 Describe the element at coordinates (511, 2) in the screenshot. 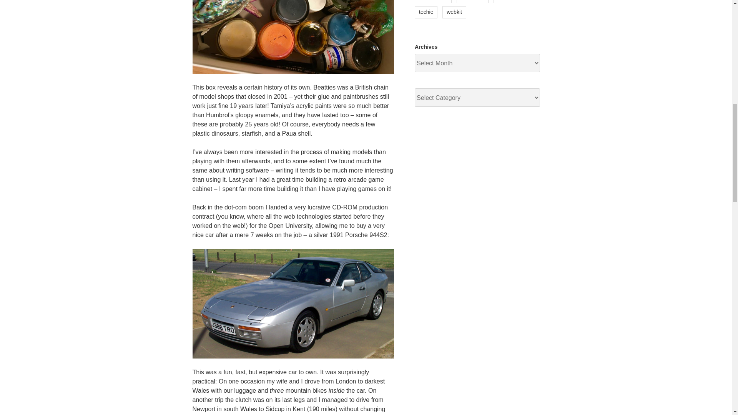

I see `subversion` at that location.